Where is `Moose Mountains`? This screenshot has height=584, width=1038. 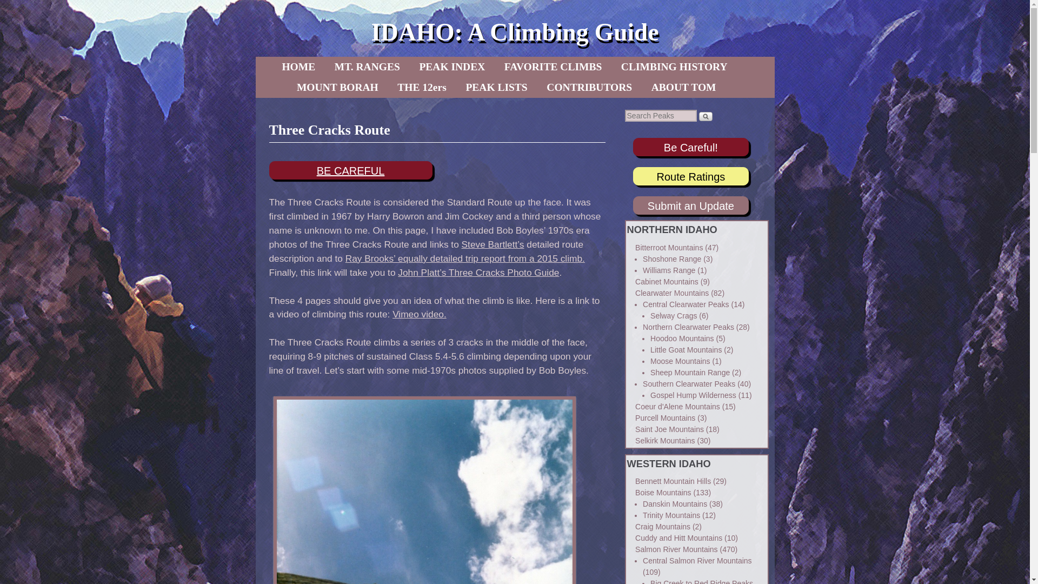 Moose Mountains is located at coordinates (680, 361).